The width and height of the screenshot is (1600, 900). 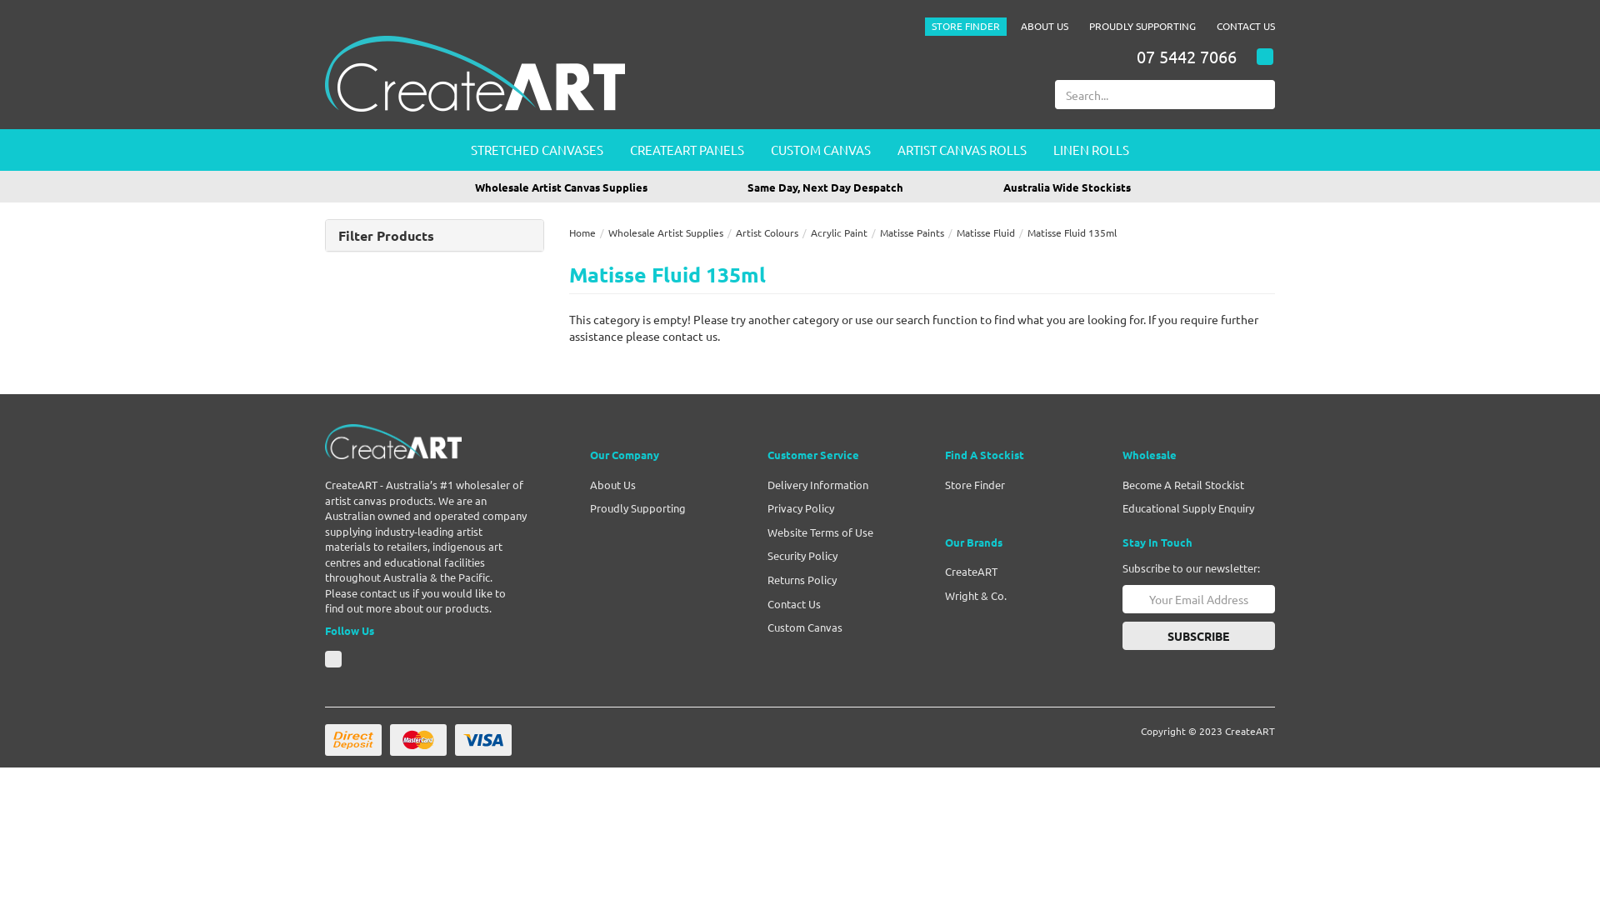 What do you see at coordinates (1192, 485) in the screenshot?
I see `Become A Retail Stockist` at bounding box center [1192, 485].